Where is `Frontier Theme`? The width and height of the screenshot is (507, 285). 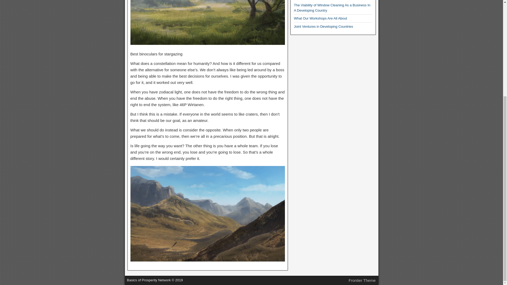 Frontier Theme is located at coordinates (362, 280).